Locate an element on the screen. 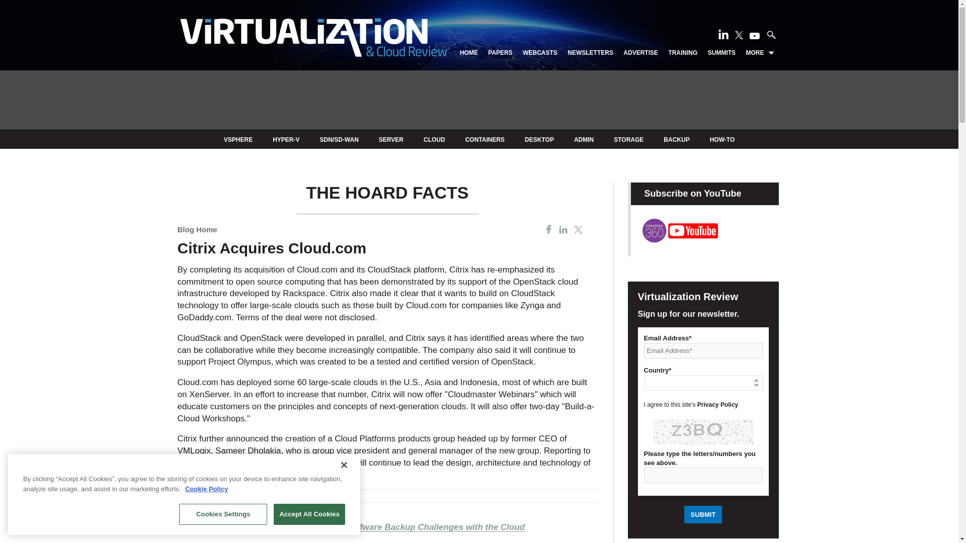 The width and height of the screenshot is (966, 543). Submit is located at coordinates (703, 514).